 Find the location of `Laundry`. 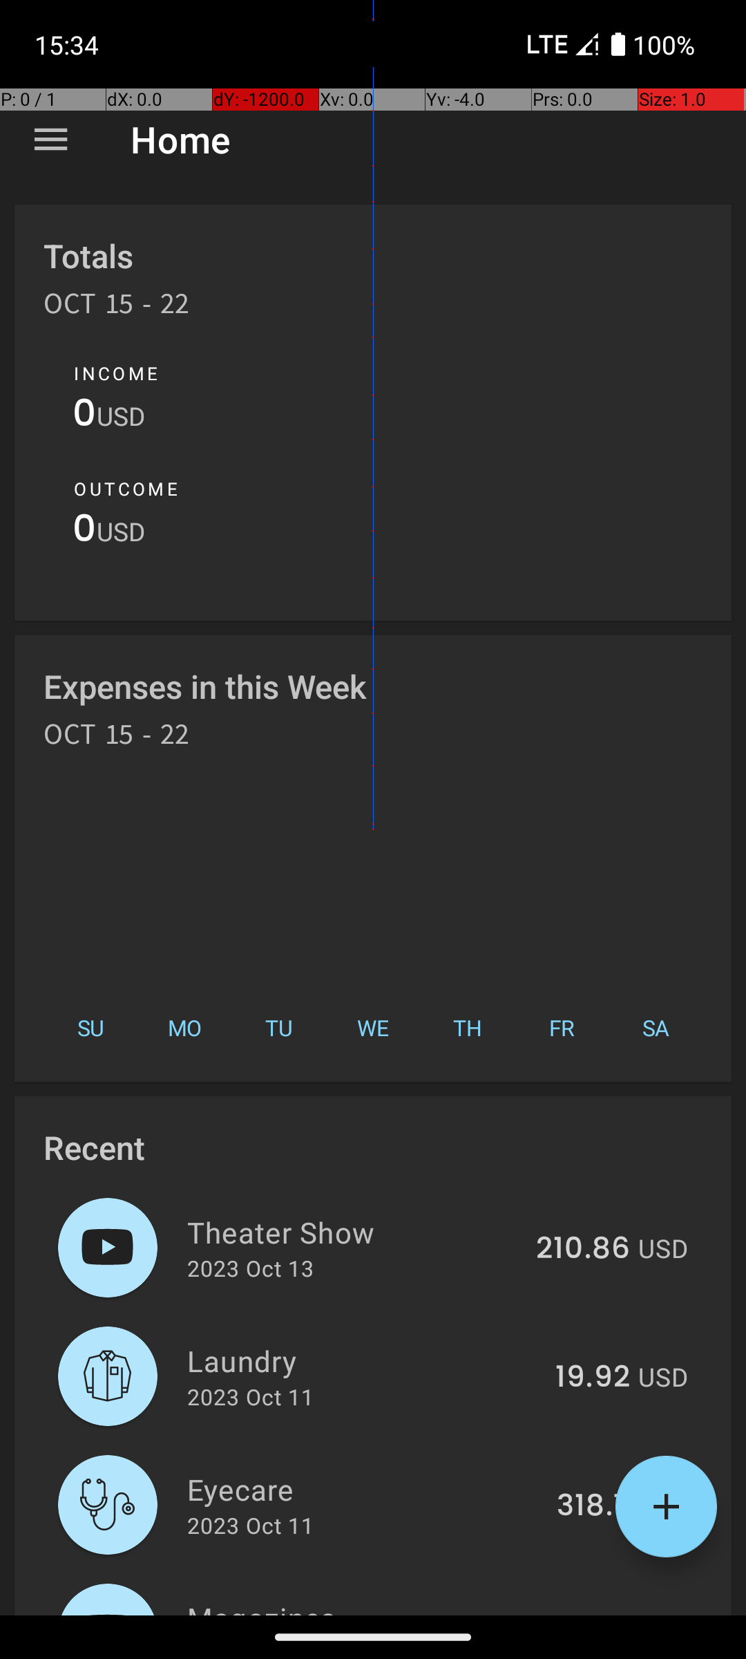

Laundry is located at coordinates (363, 1360).